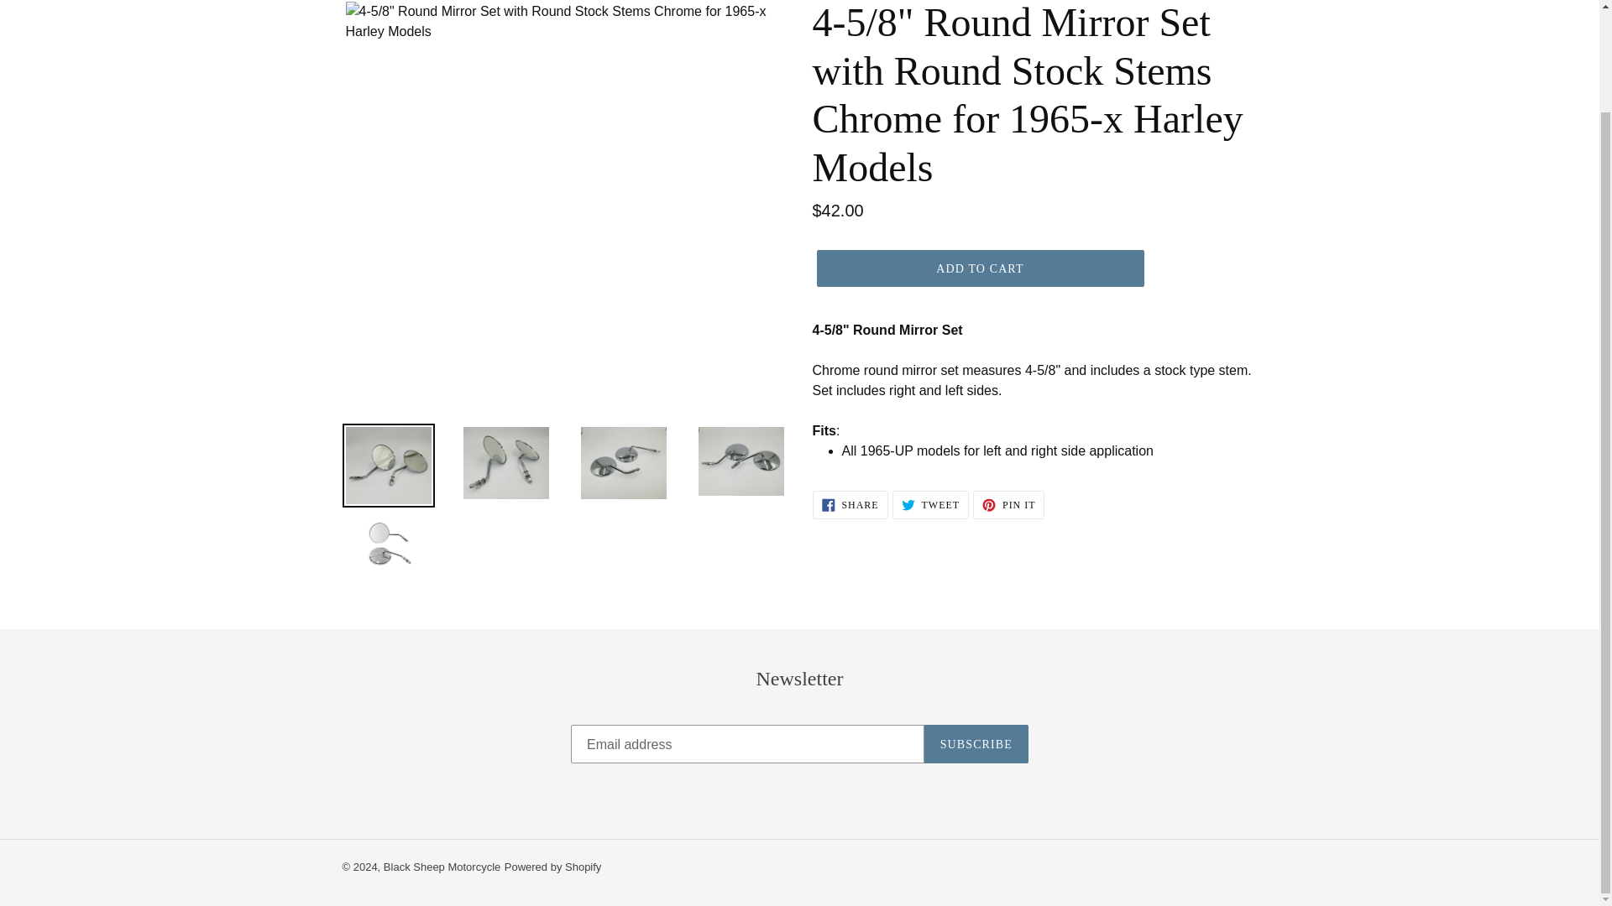 The height and width of the screenshot is (906, 1612). Describe the element at coordinates (552, 867) in the screenshot. I see `SUBSCRIBE` at that location.